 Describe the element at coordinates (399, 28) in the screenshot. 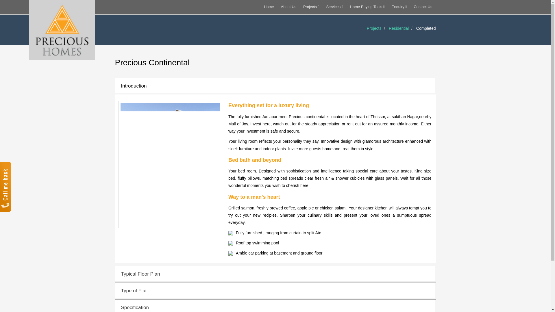

I see `Residential` at that location.